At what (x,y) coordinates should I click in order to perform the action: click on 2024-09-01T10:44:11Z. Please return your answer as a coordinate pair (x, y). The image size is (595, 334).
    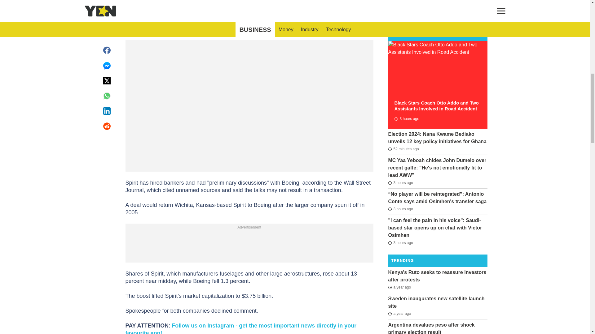
    Looking at the image, I should click on (400, 243).